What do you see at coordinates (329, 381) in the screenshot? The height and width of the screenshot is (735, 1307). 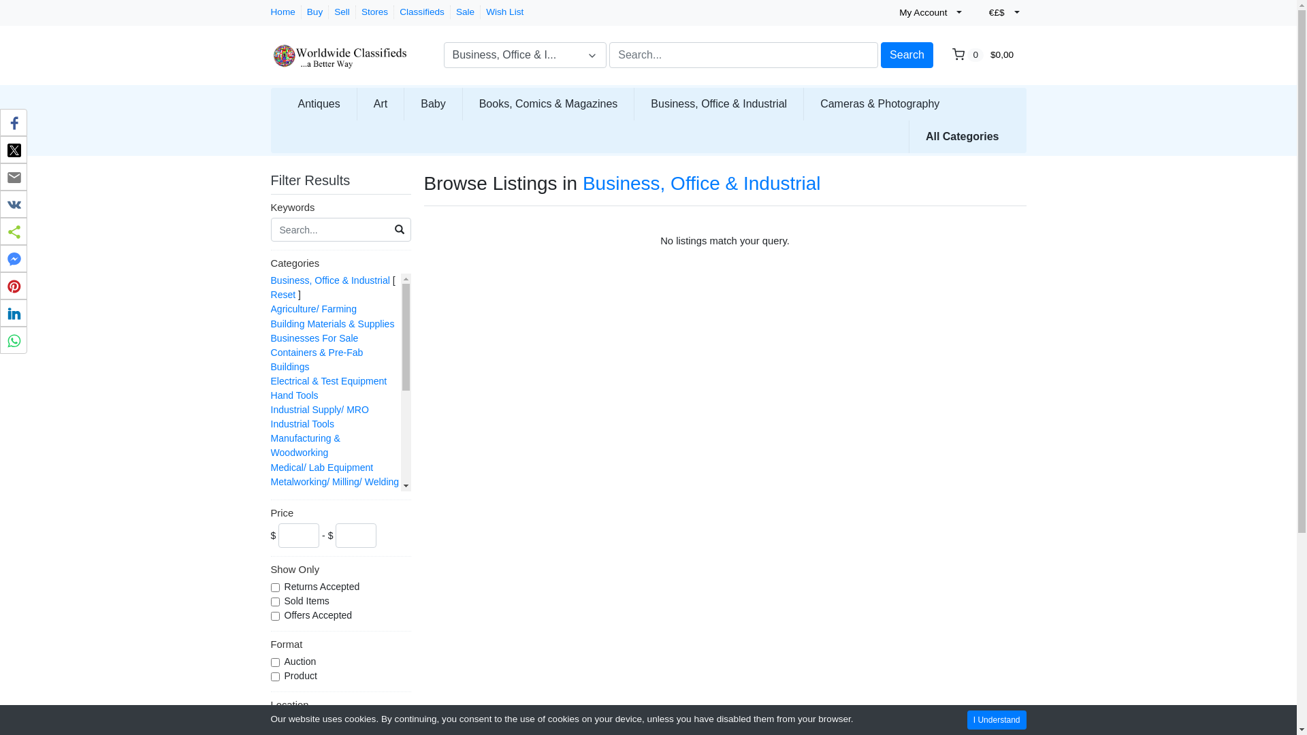 I see `Electrical & Test Equipment` at bounding box center [329, 381].